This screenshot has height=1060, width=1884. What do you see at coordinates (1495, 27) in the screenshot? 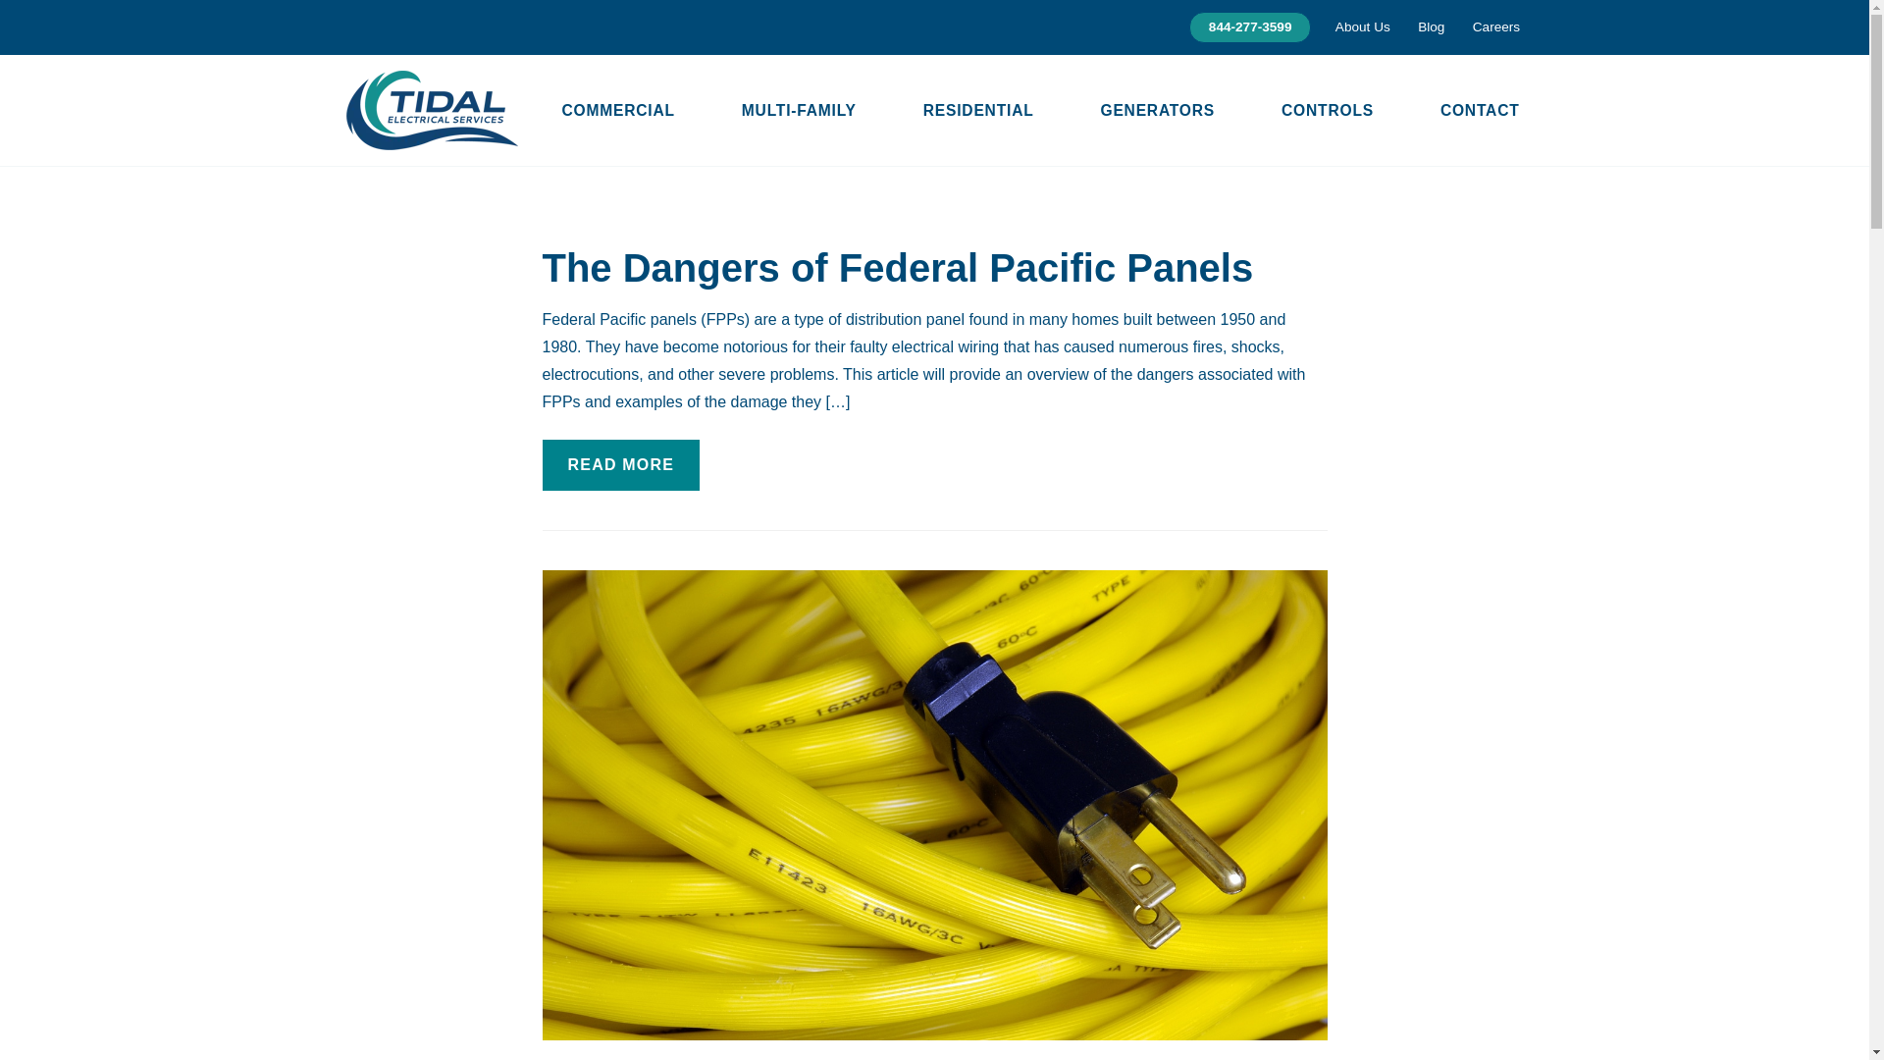
I see `Careers` at bounding box center [1495, 27].